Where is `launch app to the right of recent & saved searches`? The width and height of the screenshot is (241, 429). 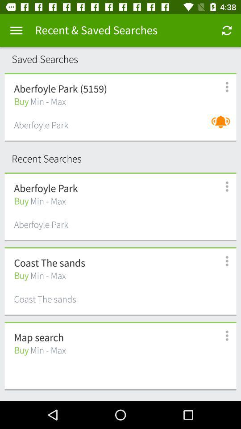
launch app to the right of recent & saved searches is located at coordinates (227, 30).